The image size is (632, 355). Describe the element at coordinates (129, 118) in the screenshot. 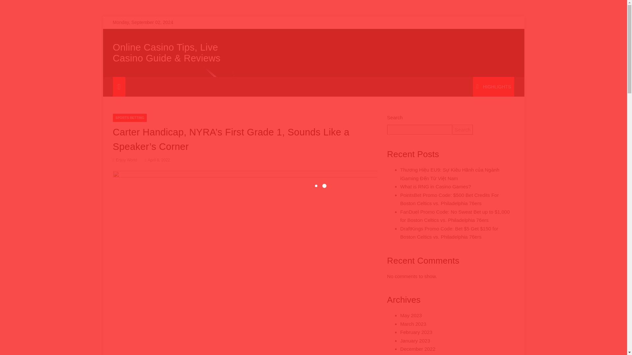

I see `SPORTS BETTING` at that location.